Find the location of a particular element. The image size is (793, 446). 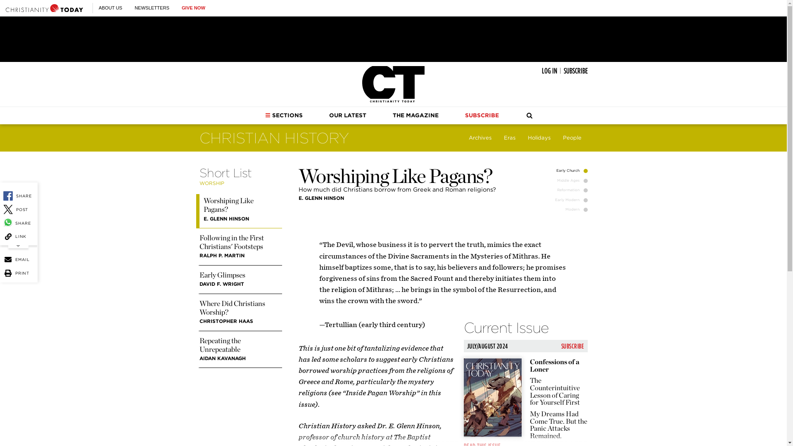

ABOUT US is located at coordinates (110, 8).